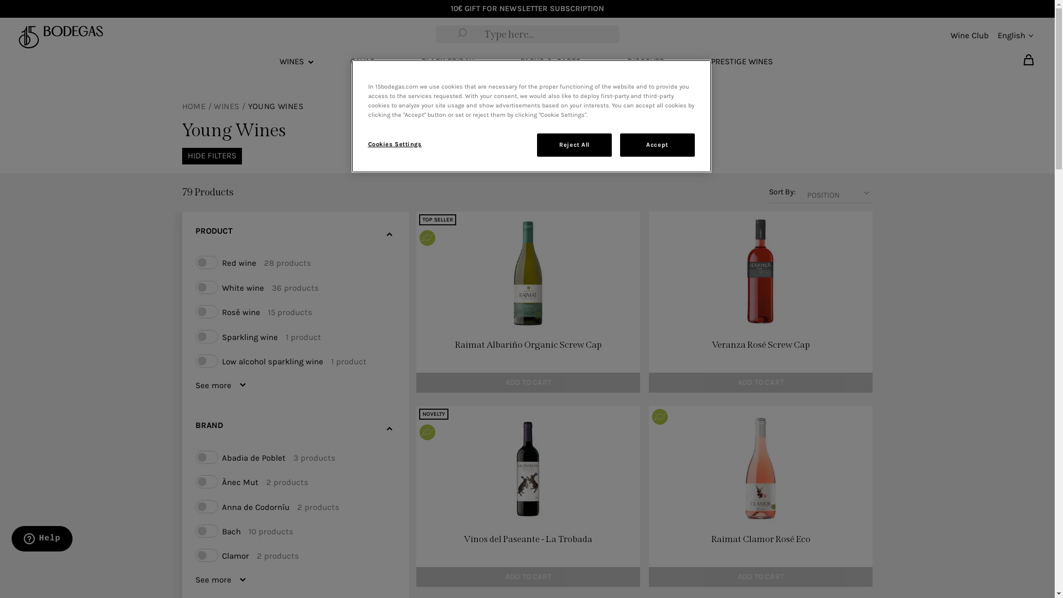  Describe the element at coordinates (761, 577) in the screenshot. I see `ADD TO CART` at that location.